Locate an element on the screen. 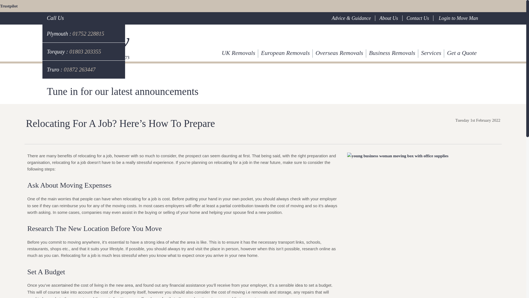 This screenshot has width=529, height=298. Overseas Removals is located at coordinates (339, 53).